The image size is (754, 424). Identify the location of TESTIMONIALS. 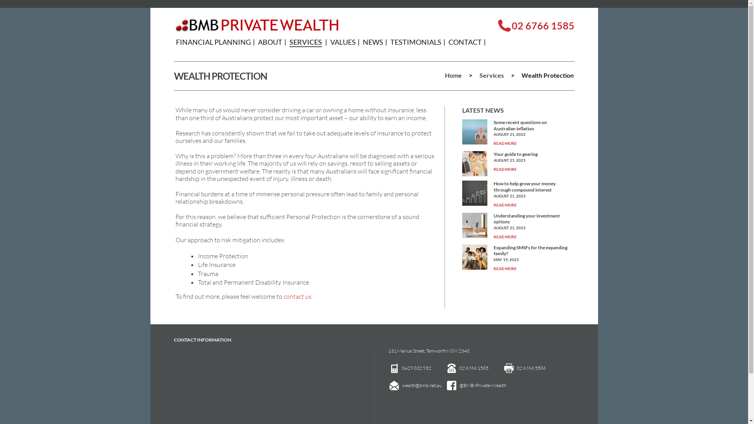
(416, 42).